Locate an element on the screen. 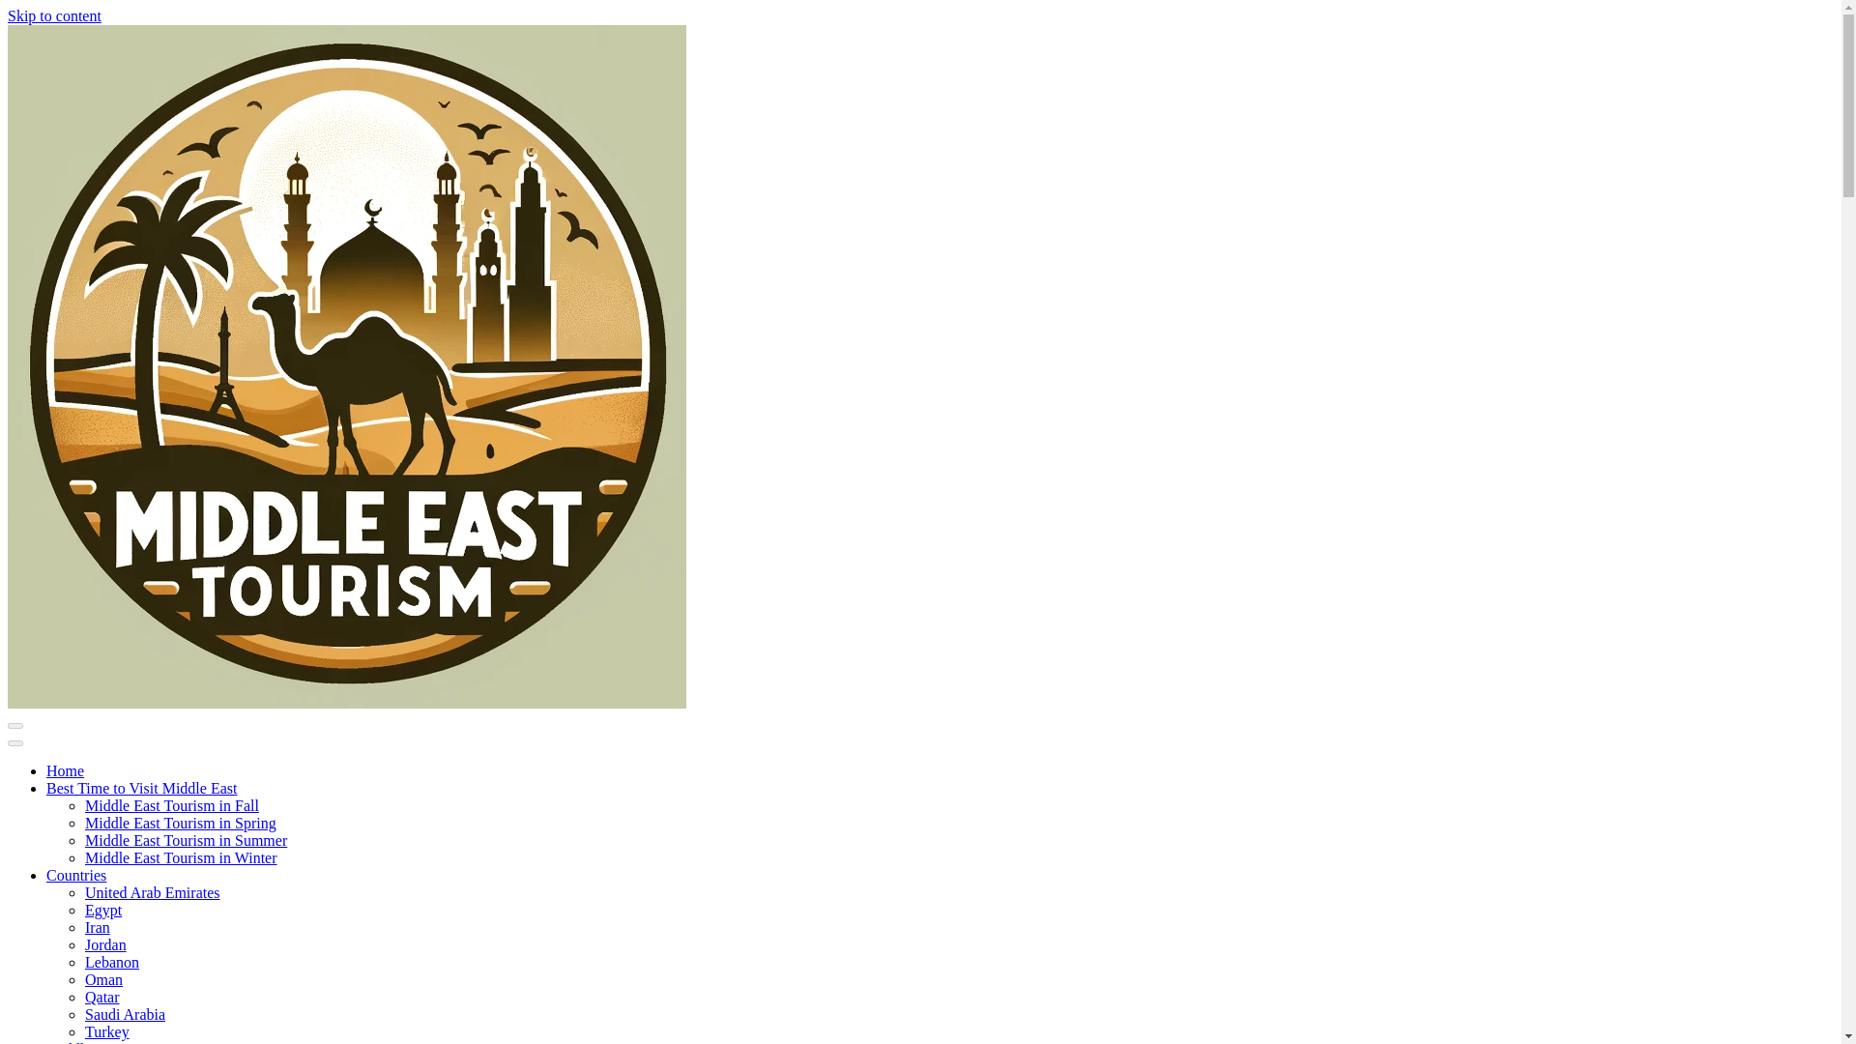  Home is located at coordinates (65, 770).